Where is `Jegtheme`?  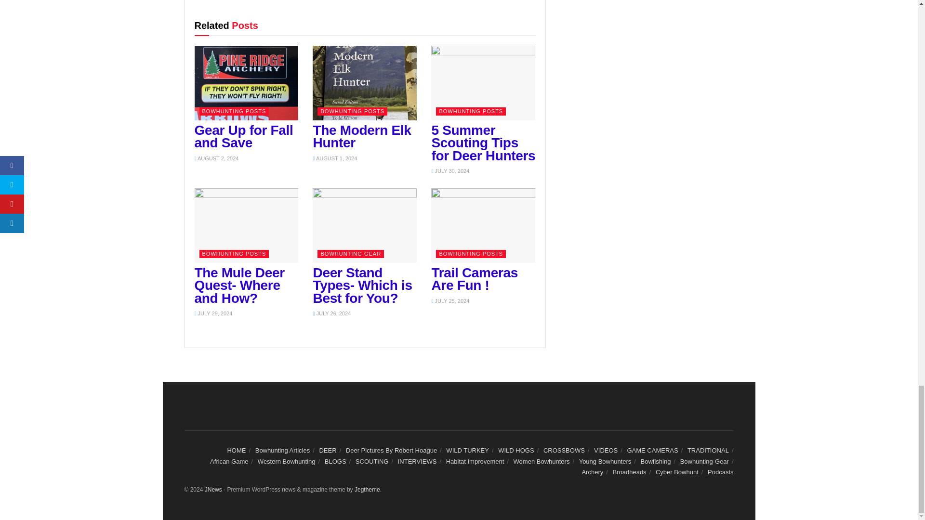
Jegtheme is located at coordinates (367, 489).